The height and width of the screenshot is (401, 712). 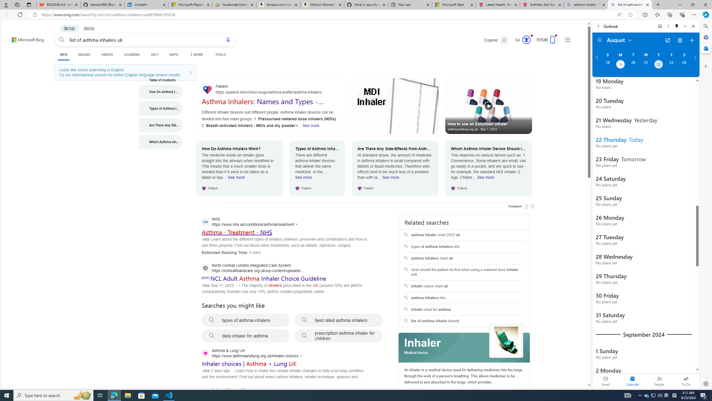 What do you see at coordinates (132, 55) in the screenshot?
I see `ACADEMIC` at bounding box center [132, 55].